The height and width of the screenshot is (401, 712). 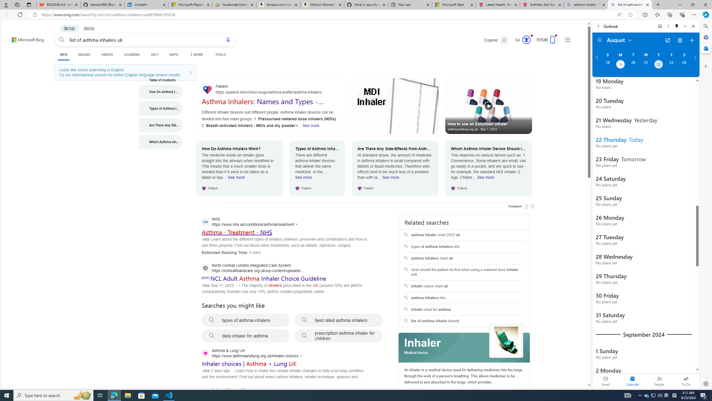 What do you see at coordinates (132, 55) in the screenshot?
I see `ACADEMIC` at bounding box center [132, 55].